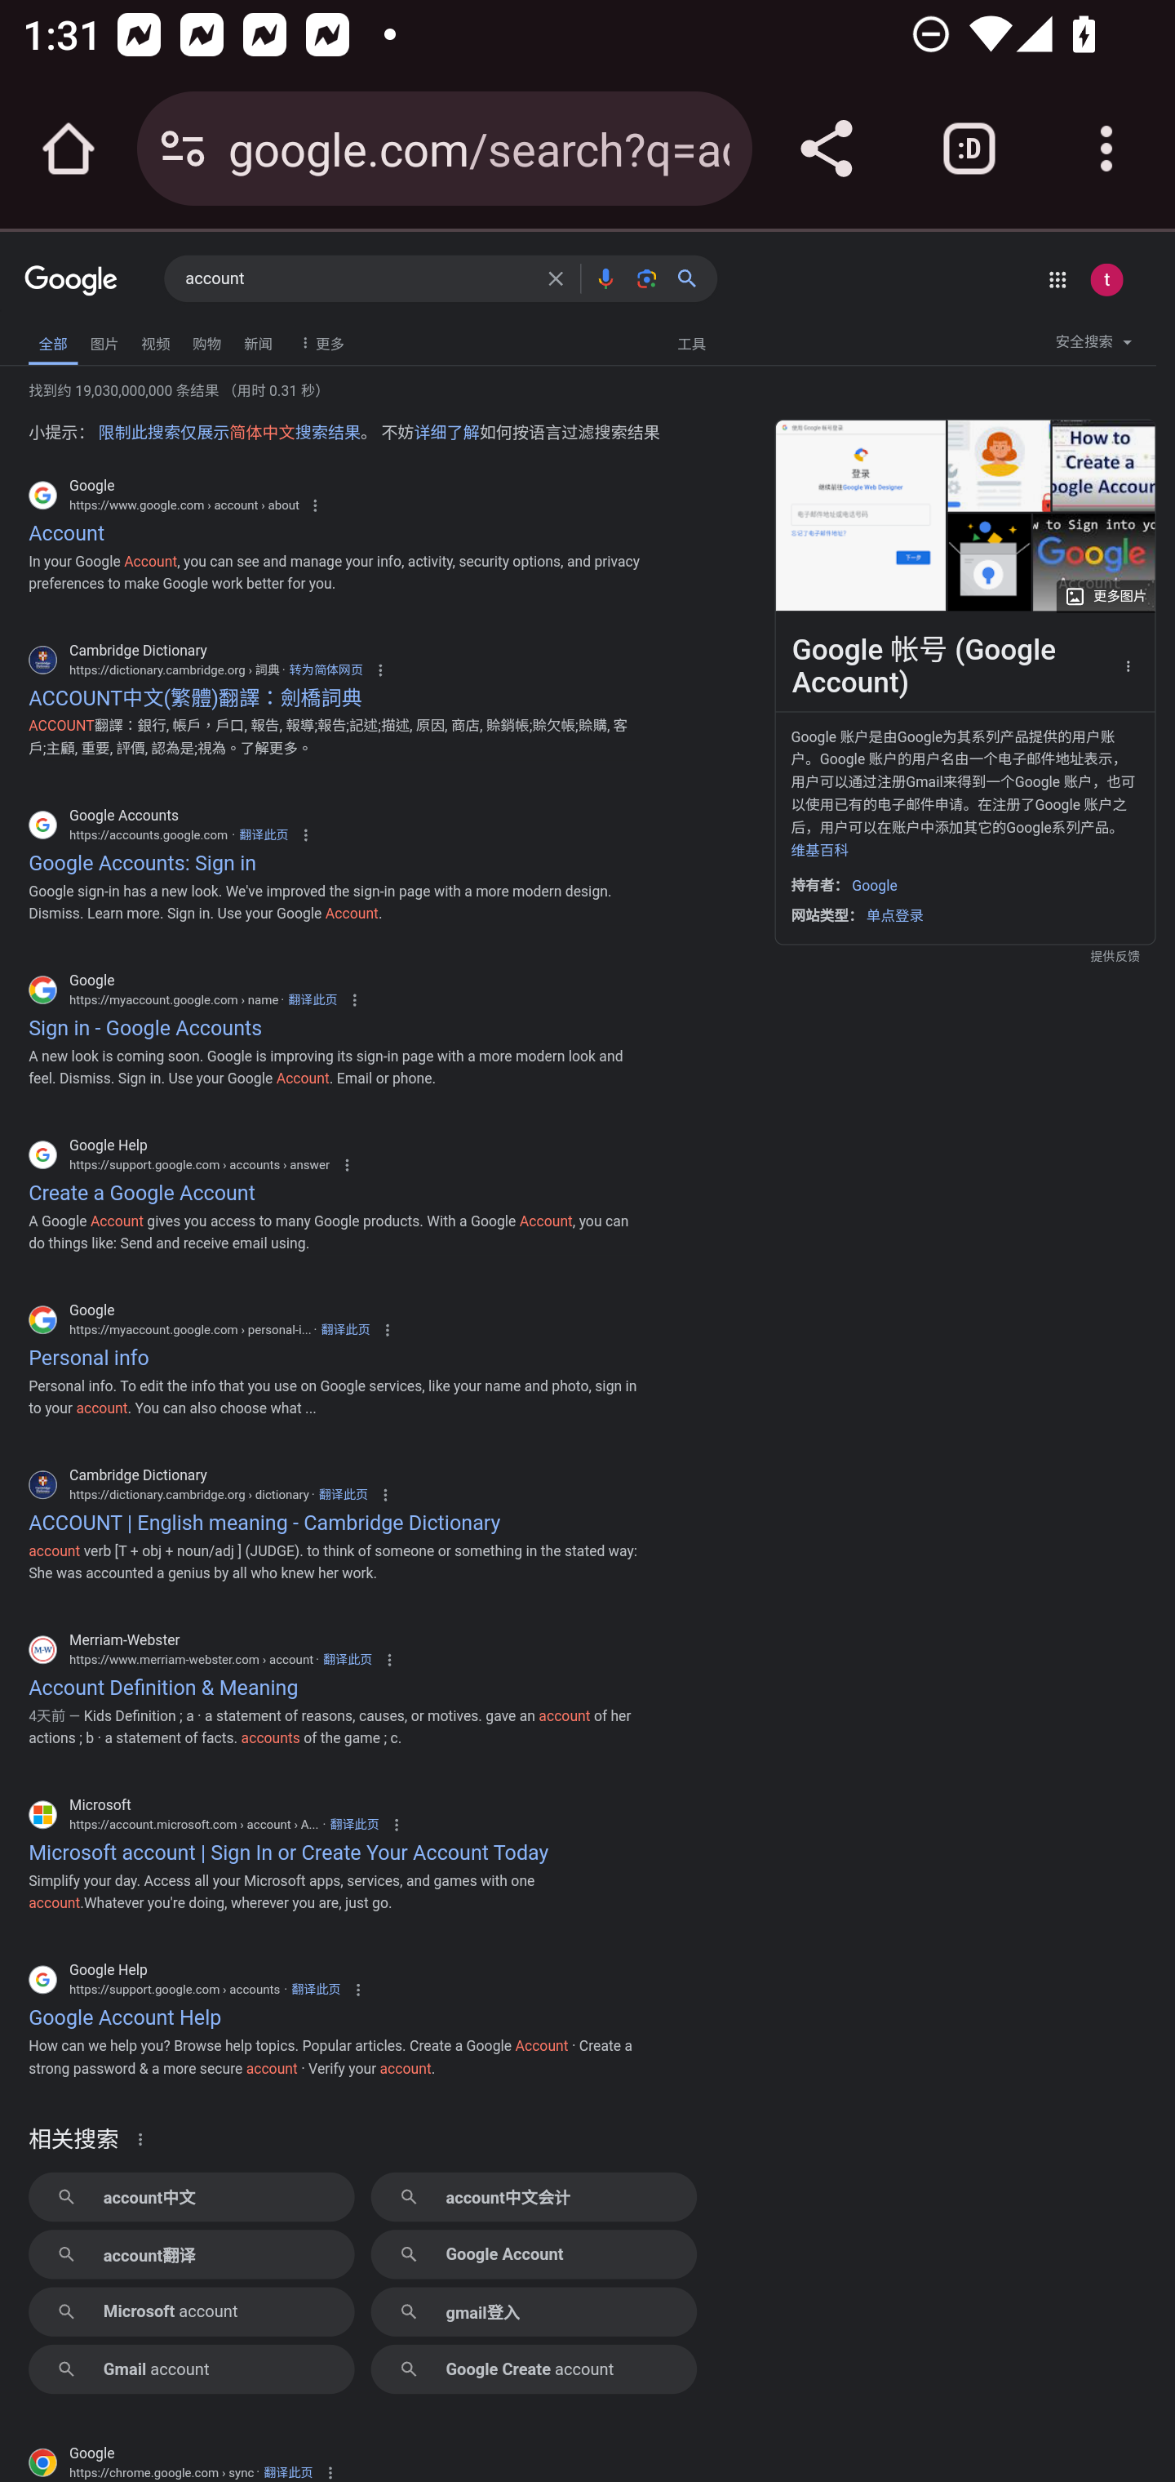  Describe the element at coordinates (67, 336) in the screenshot. I see `无障碍功能反馈` at that location.